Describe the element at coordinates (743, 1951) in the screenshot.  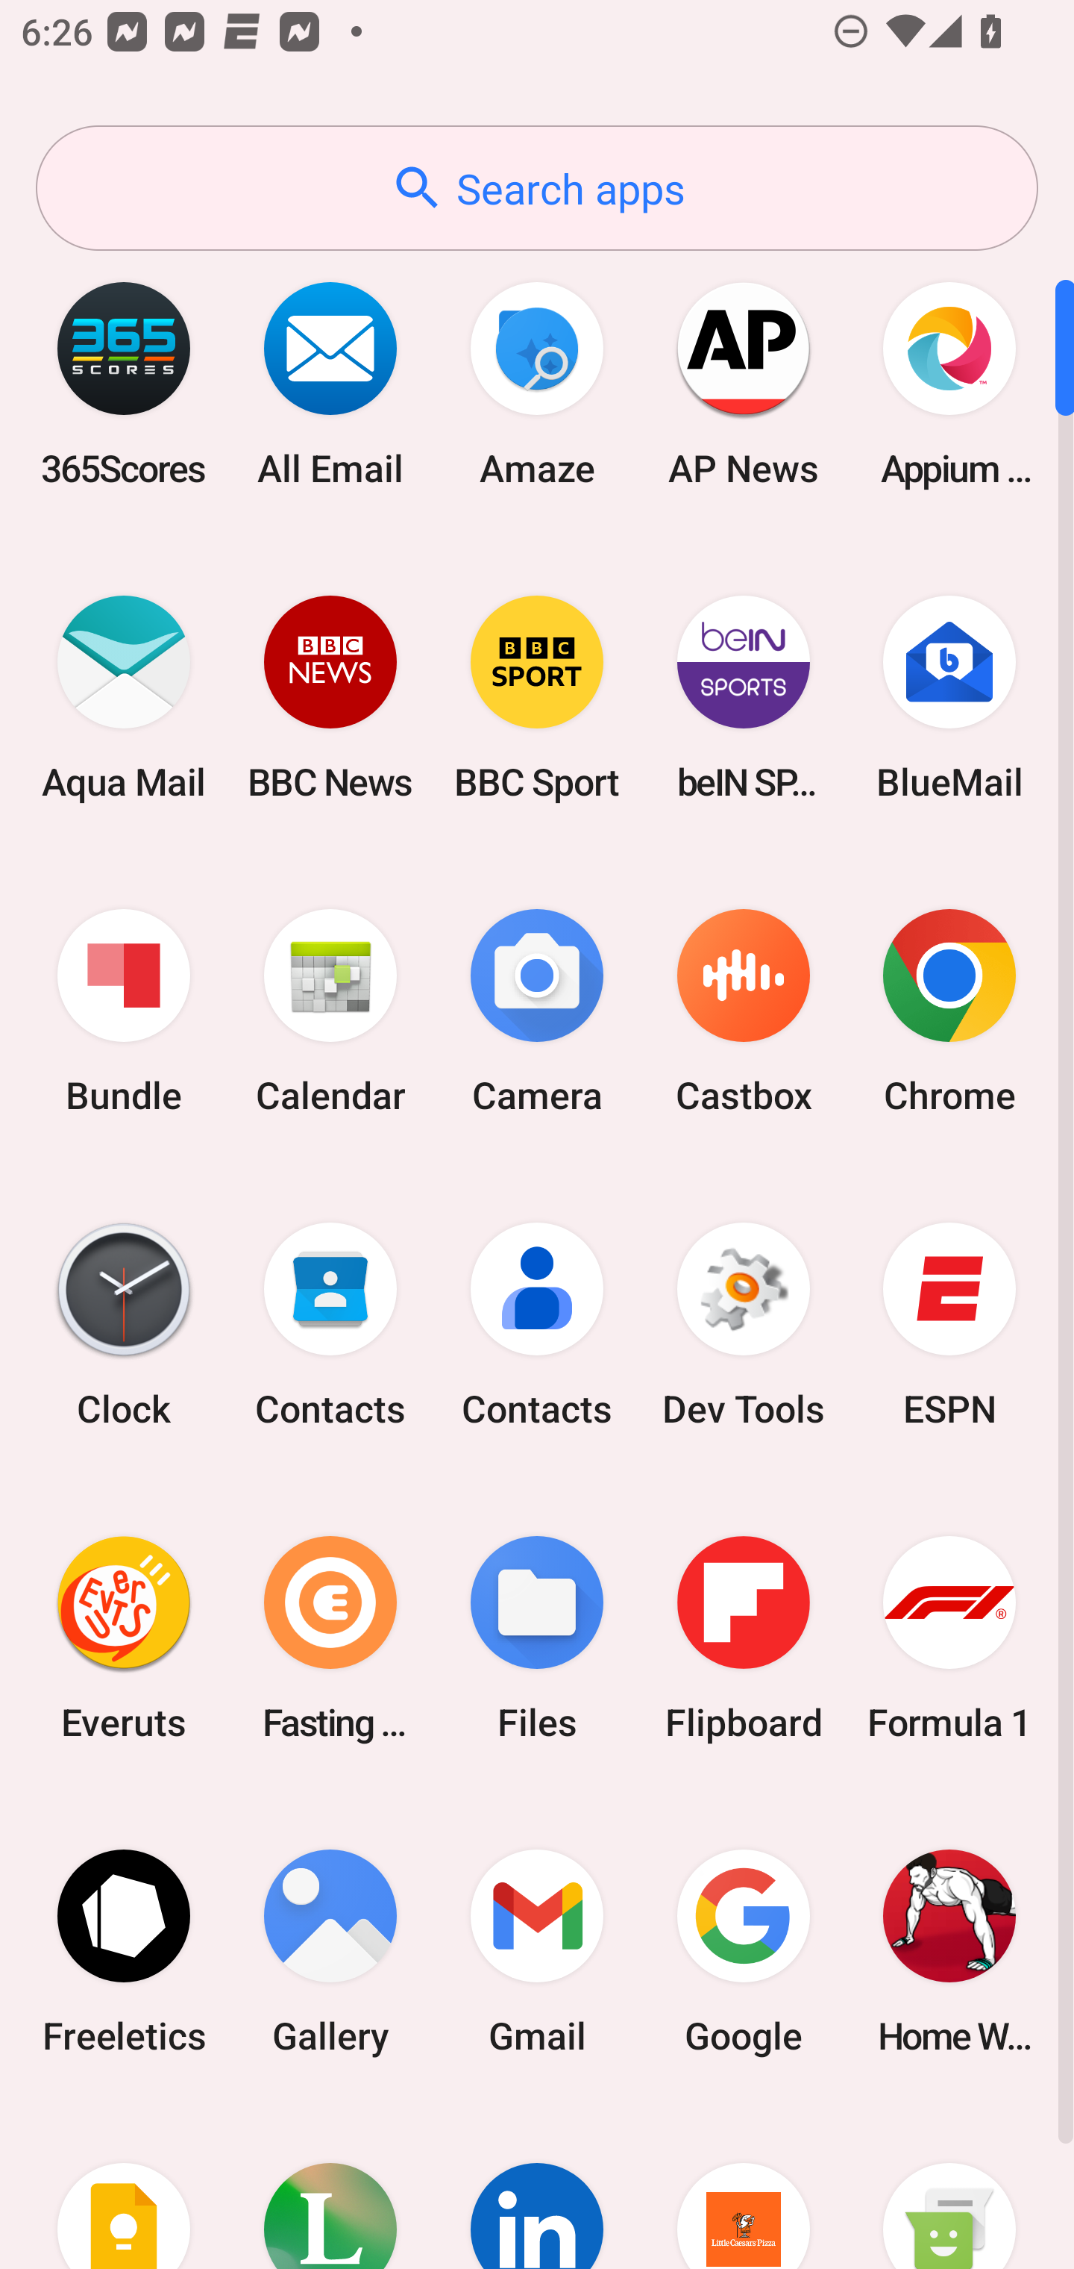
I see `Google` at that location.